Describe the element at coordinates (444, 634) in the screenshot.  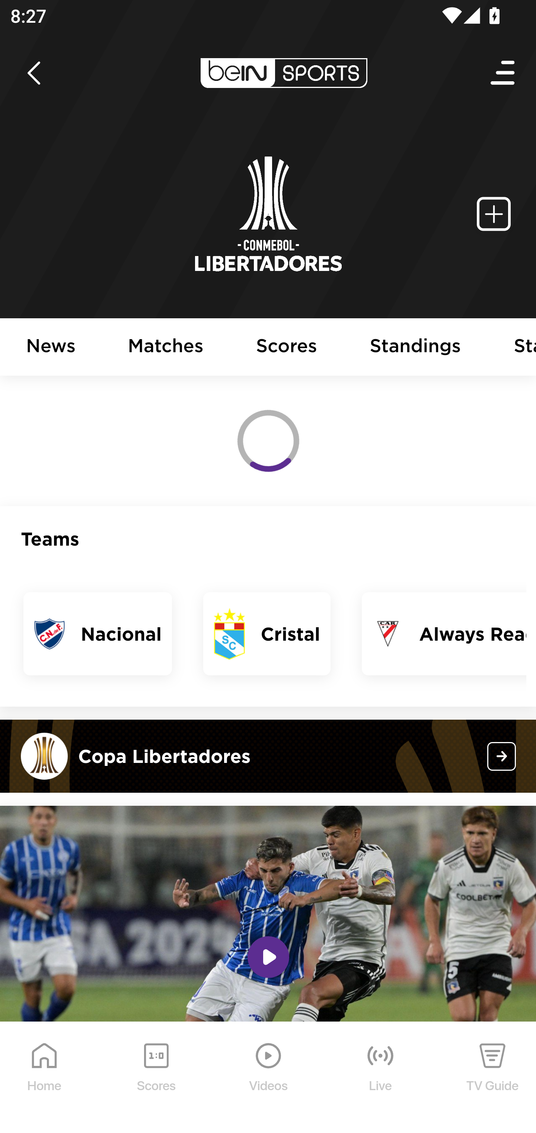
I see `Always Ready Always Ready Always Ready` at that location.